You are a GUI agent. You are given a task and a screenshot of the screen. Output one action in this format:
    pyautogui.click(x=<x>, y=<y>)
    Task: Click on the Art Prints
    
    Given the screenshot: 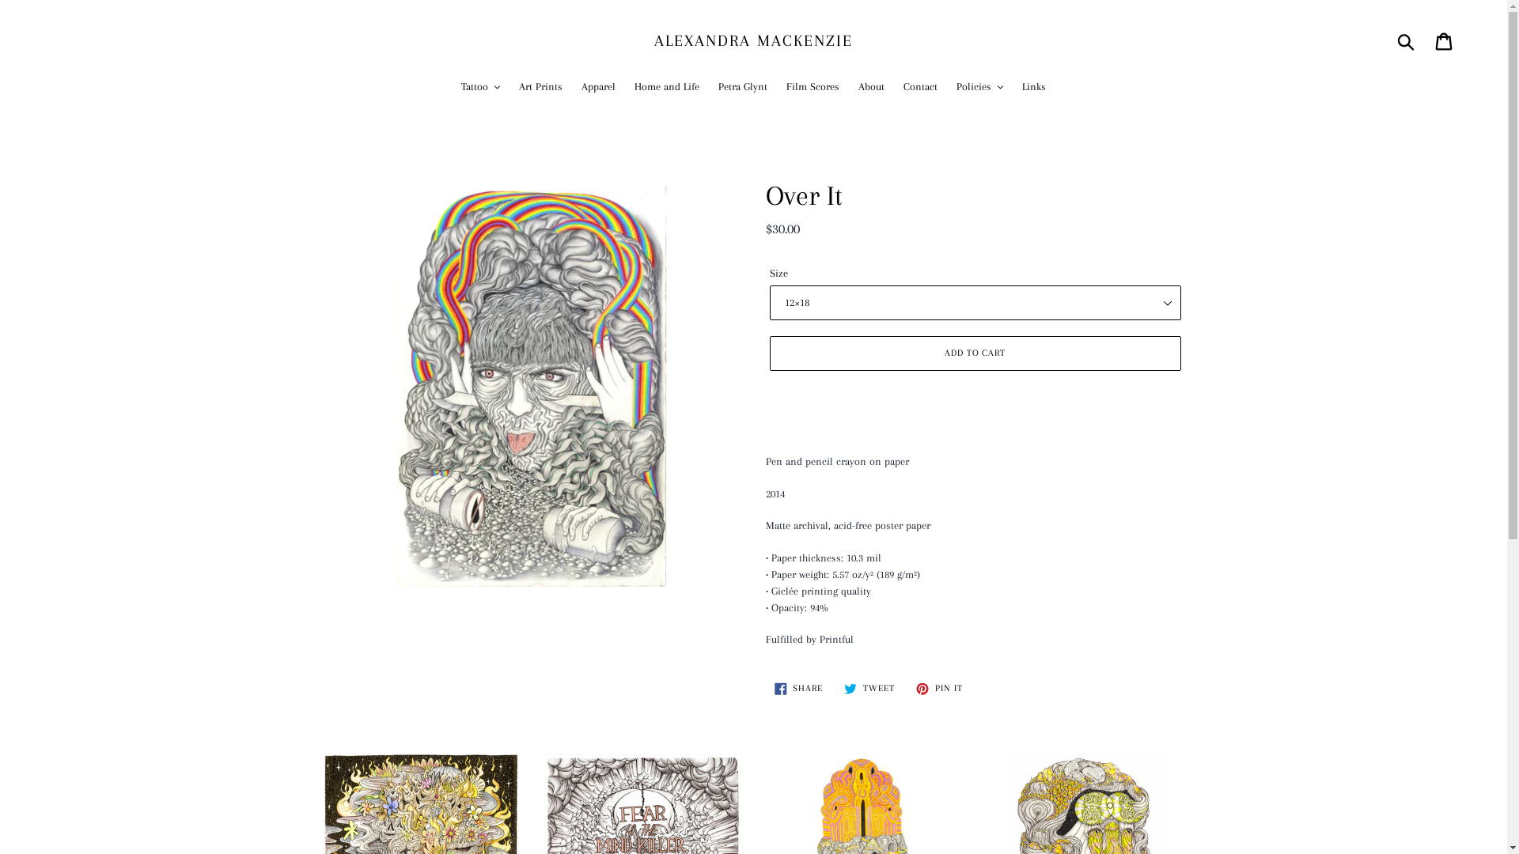 What is the action you would take?
    pyautogui.click(x=541, y=88)
    